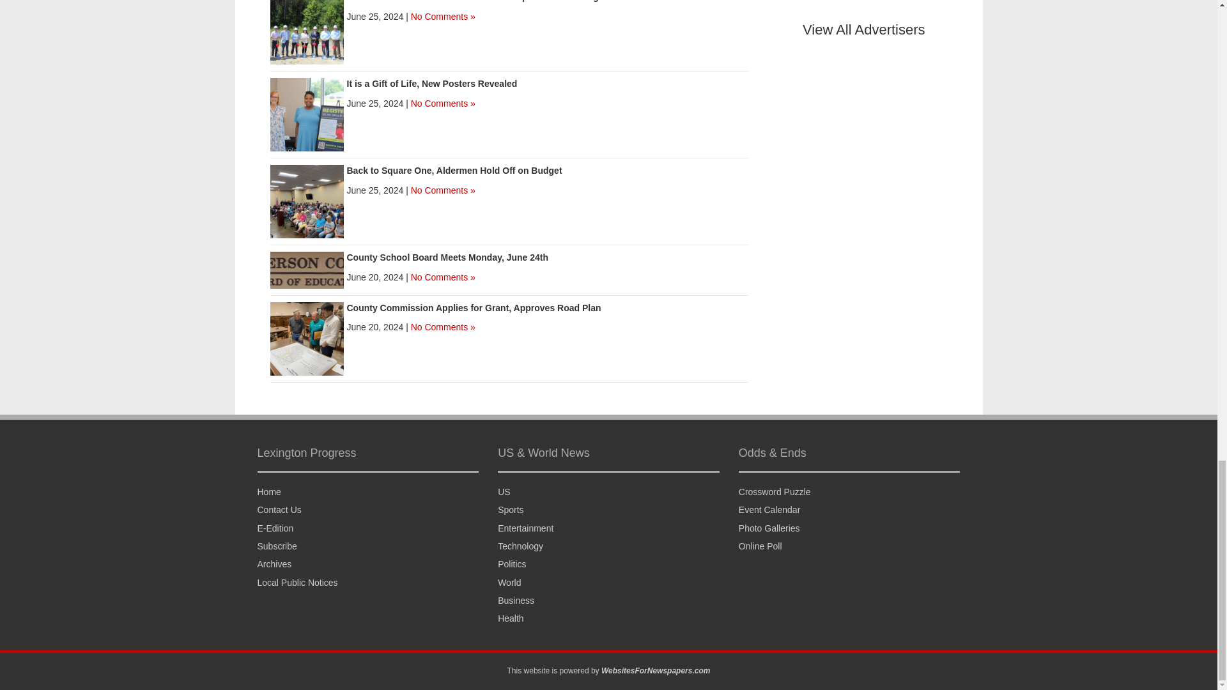 The width and height of the screenshot is (1227, 690). What do you see at coordinates (307, 114) in the screenshot?
I see `It is a Gift of Life, New Posters Revealed` at bounding box center [307, 114].